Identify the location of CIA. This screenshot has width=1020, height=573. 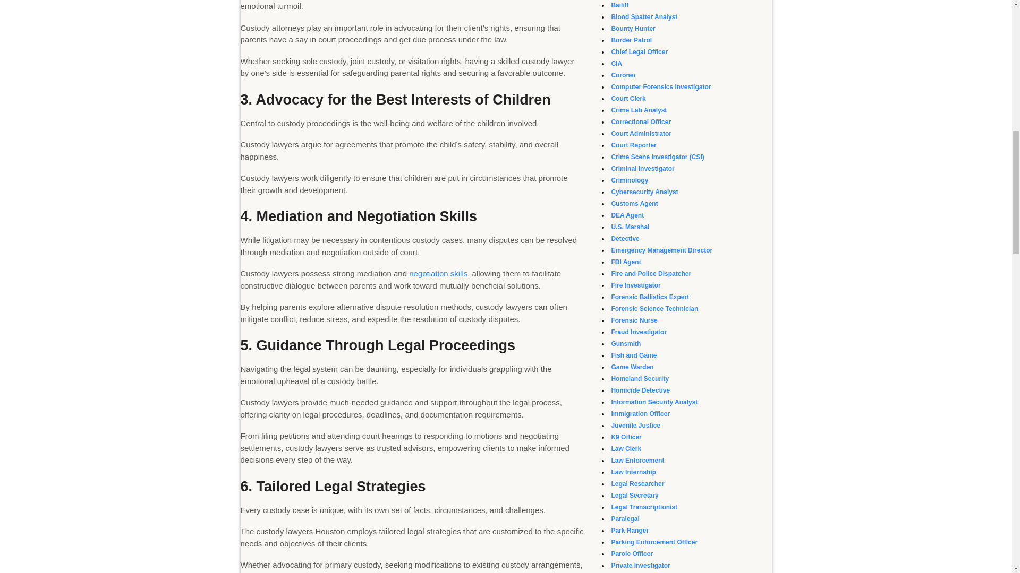
(616, 64).